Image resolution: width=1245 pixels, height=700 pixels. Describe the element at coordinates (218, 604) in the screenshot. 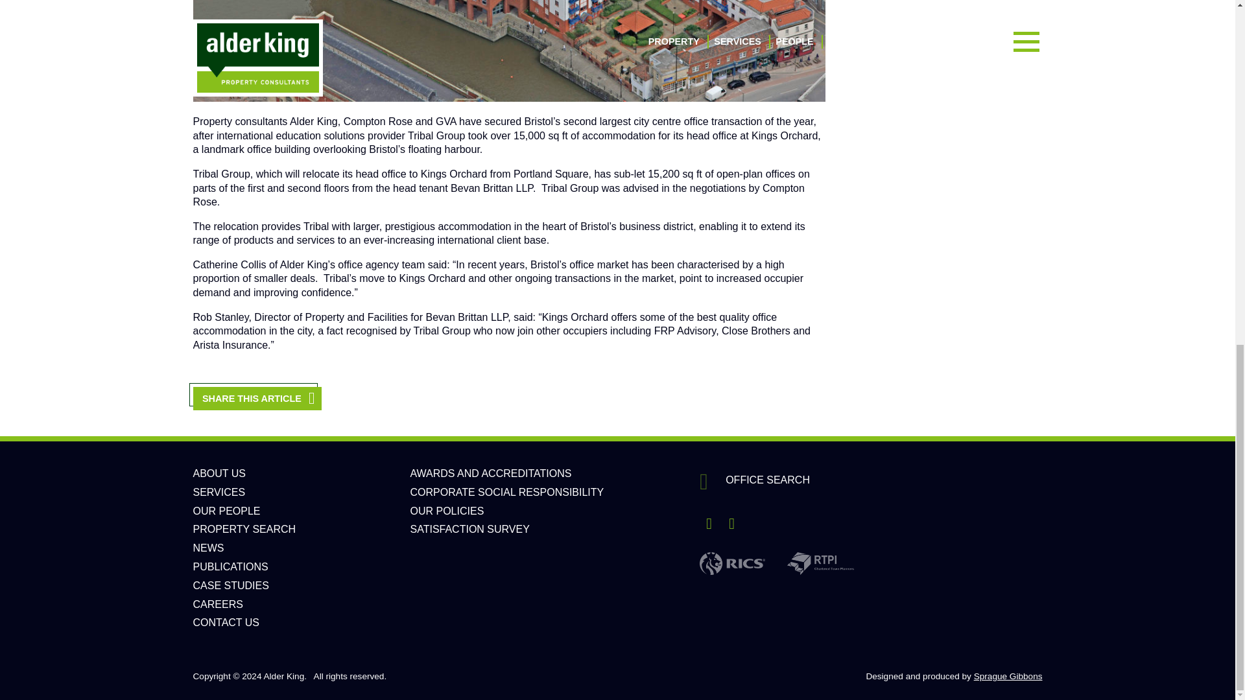

I see `CAREERS` at that location.